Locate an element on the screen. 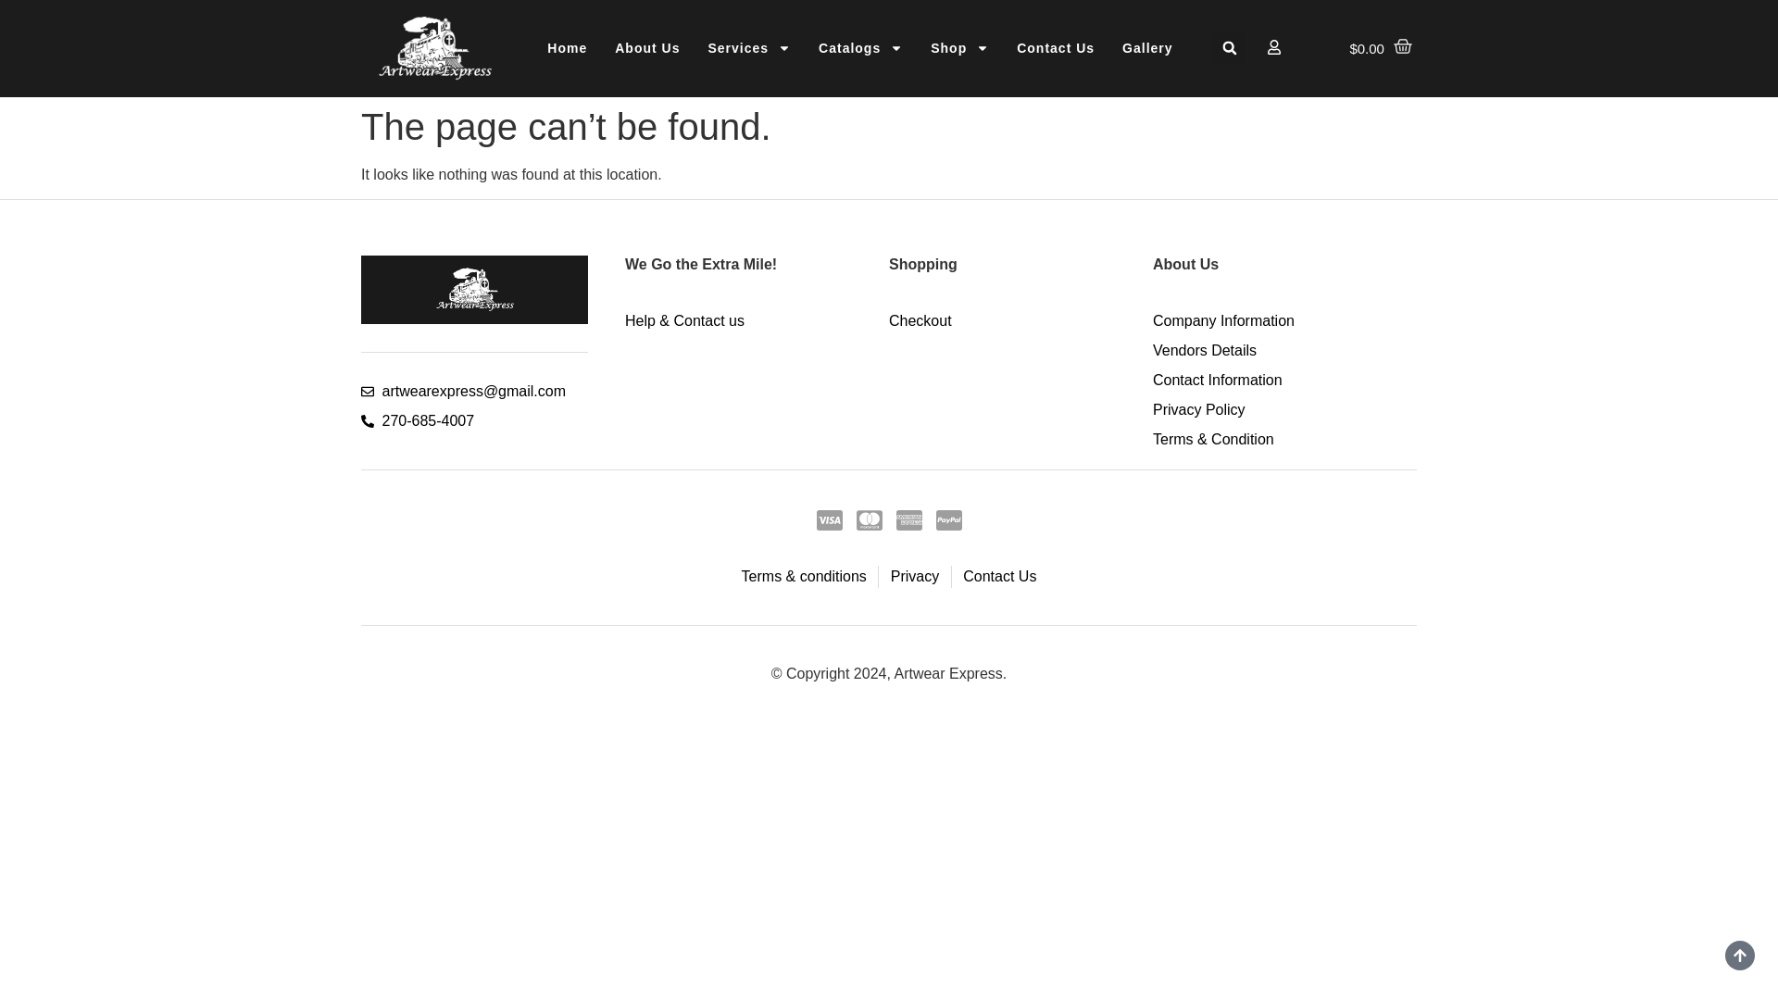 This screenshot has height=1000, width=1778. Shop is located at coordinates (959, 48).